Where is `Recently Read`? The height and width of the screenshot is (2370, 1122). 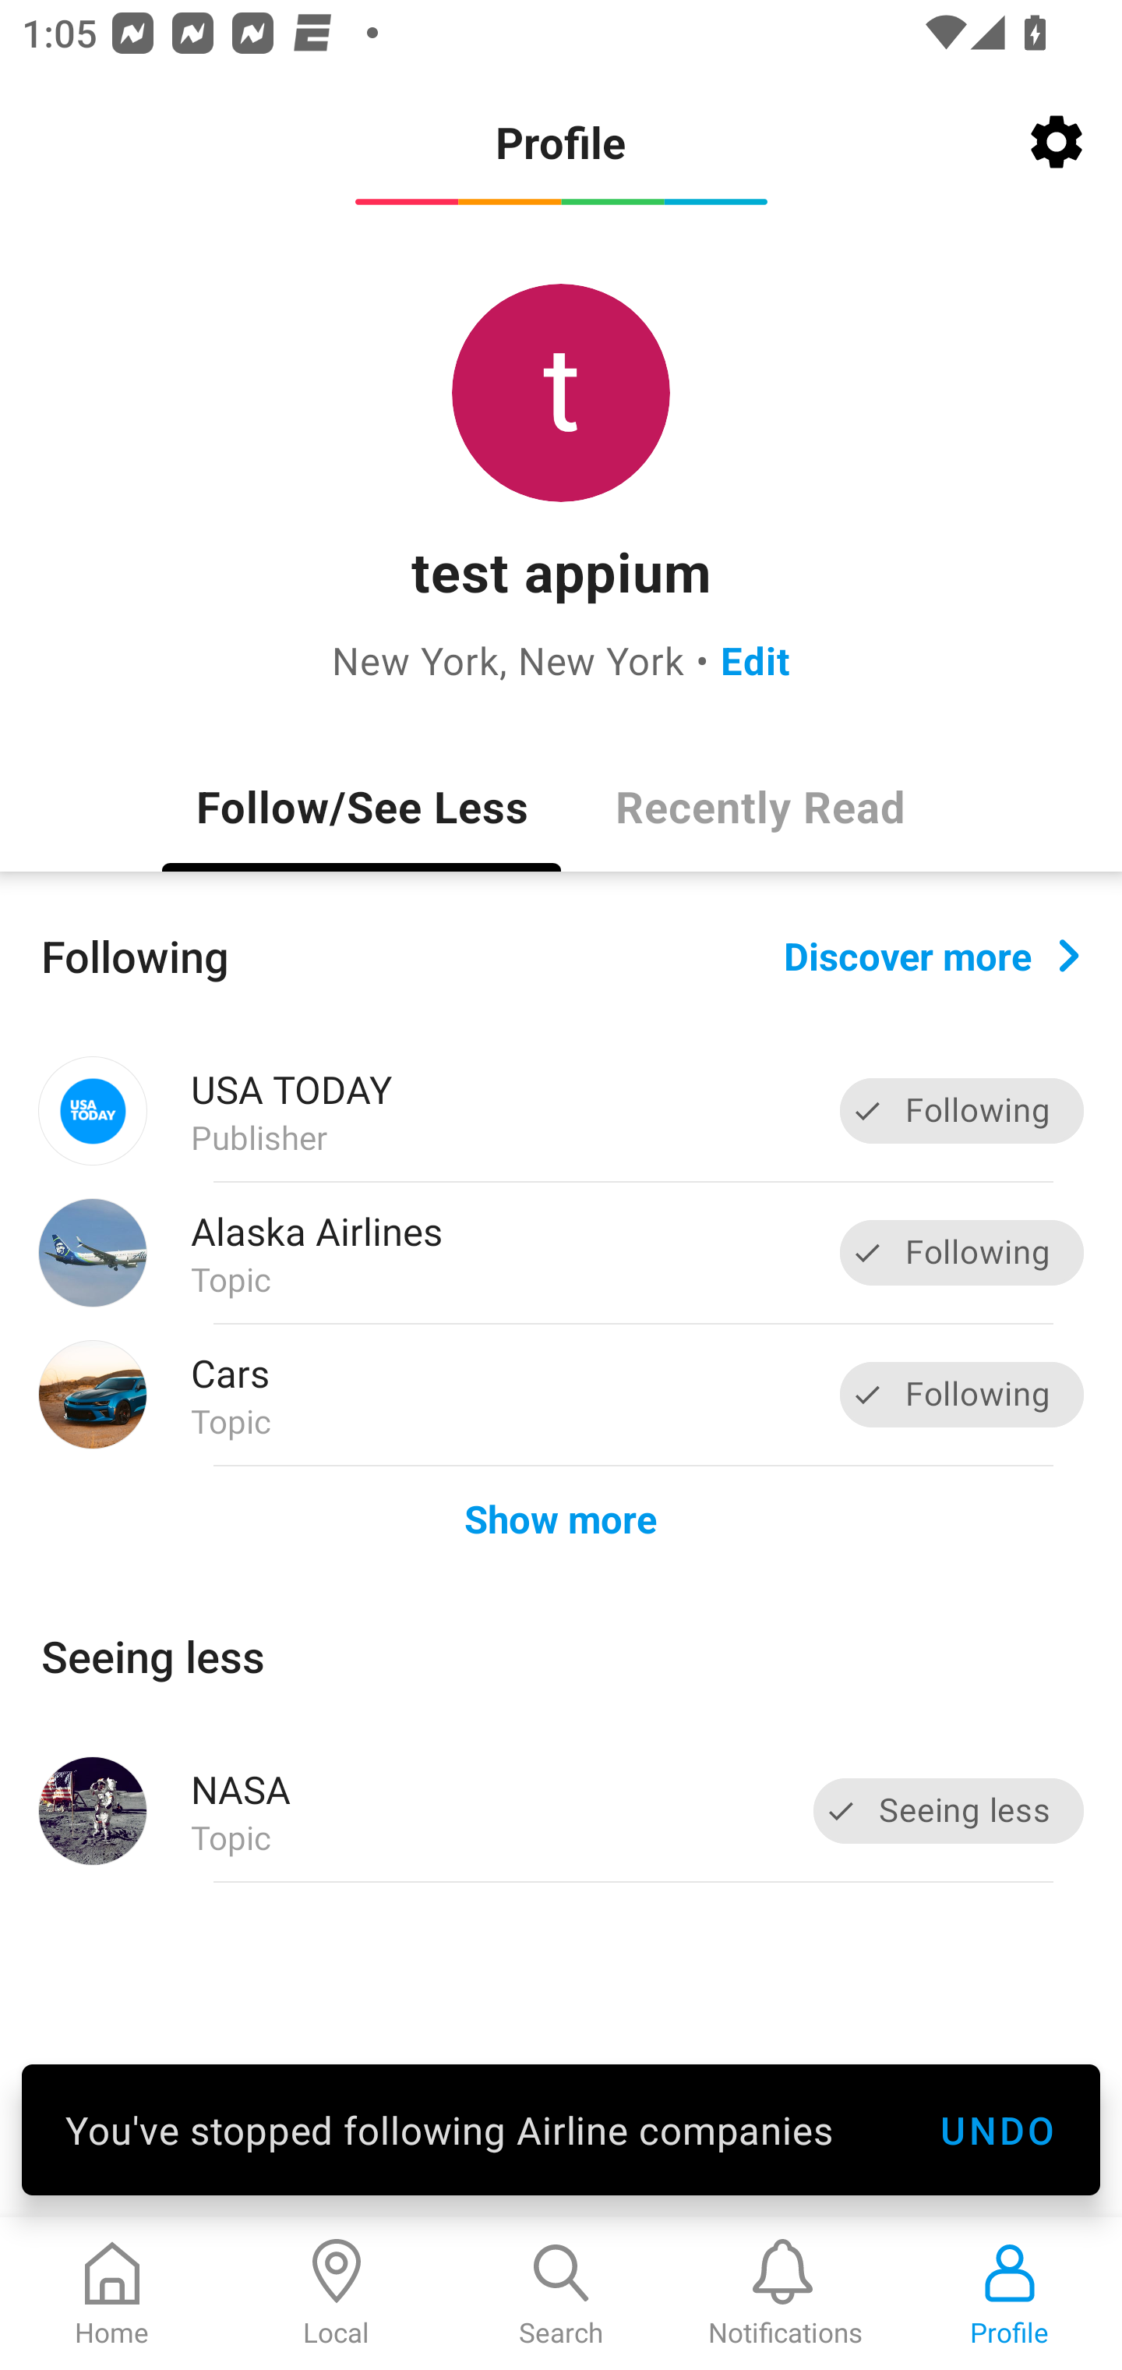 Recently Read is located at coordinates (760, 805).